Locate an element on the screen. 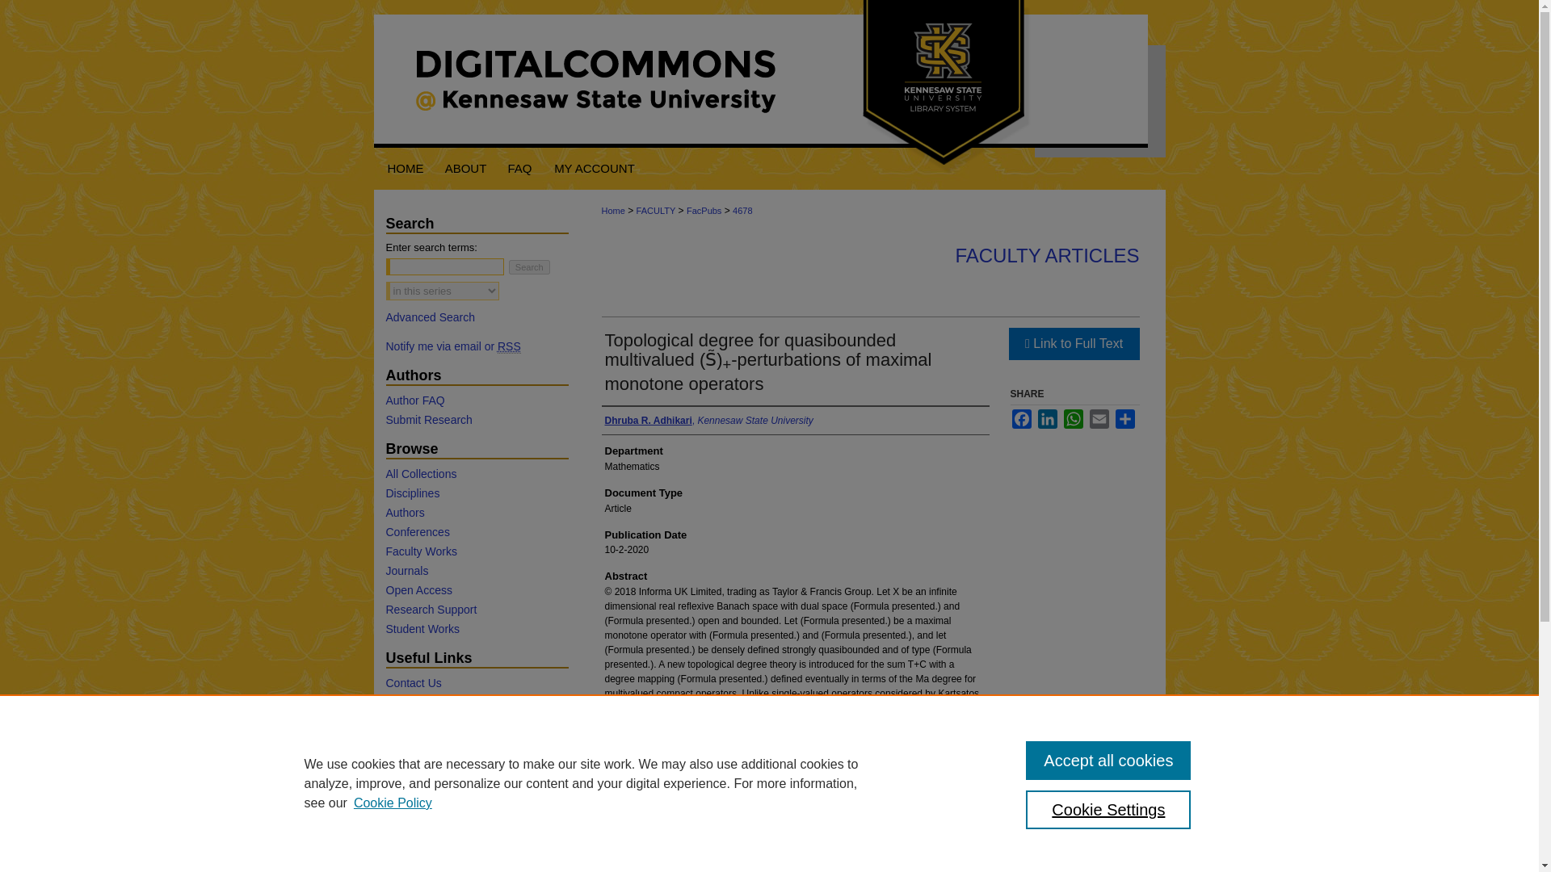  FAQ is located at coordinates (520, 168).